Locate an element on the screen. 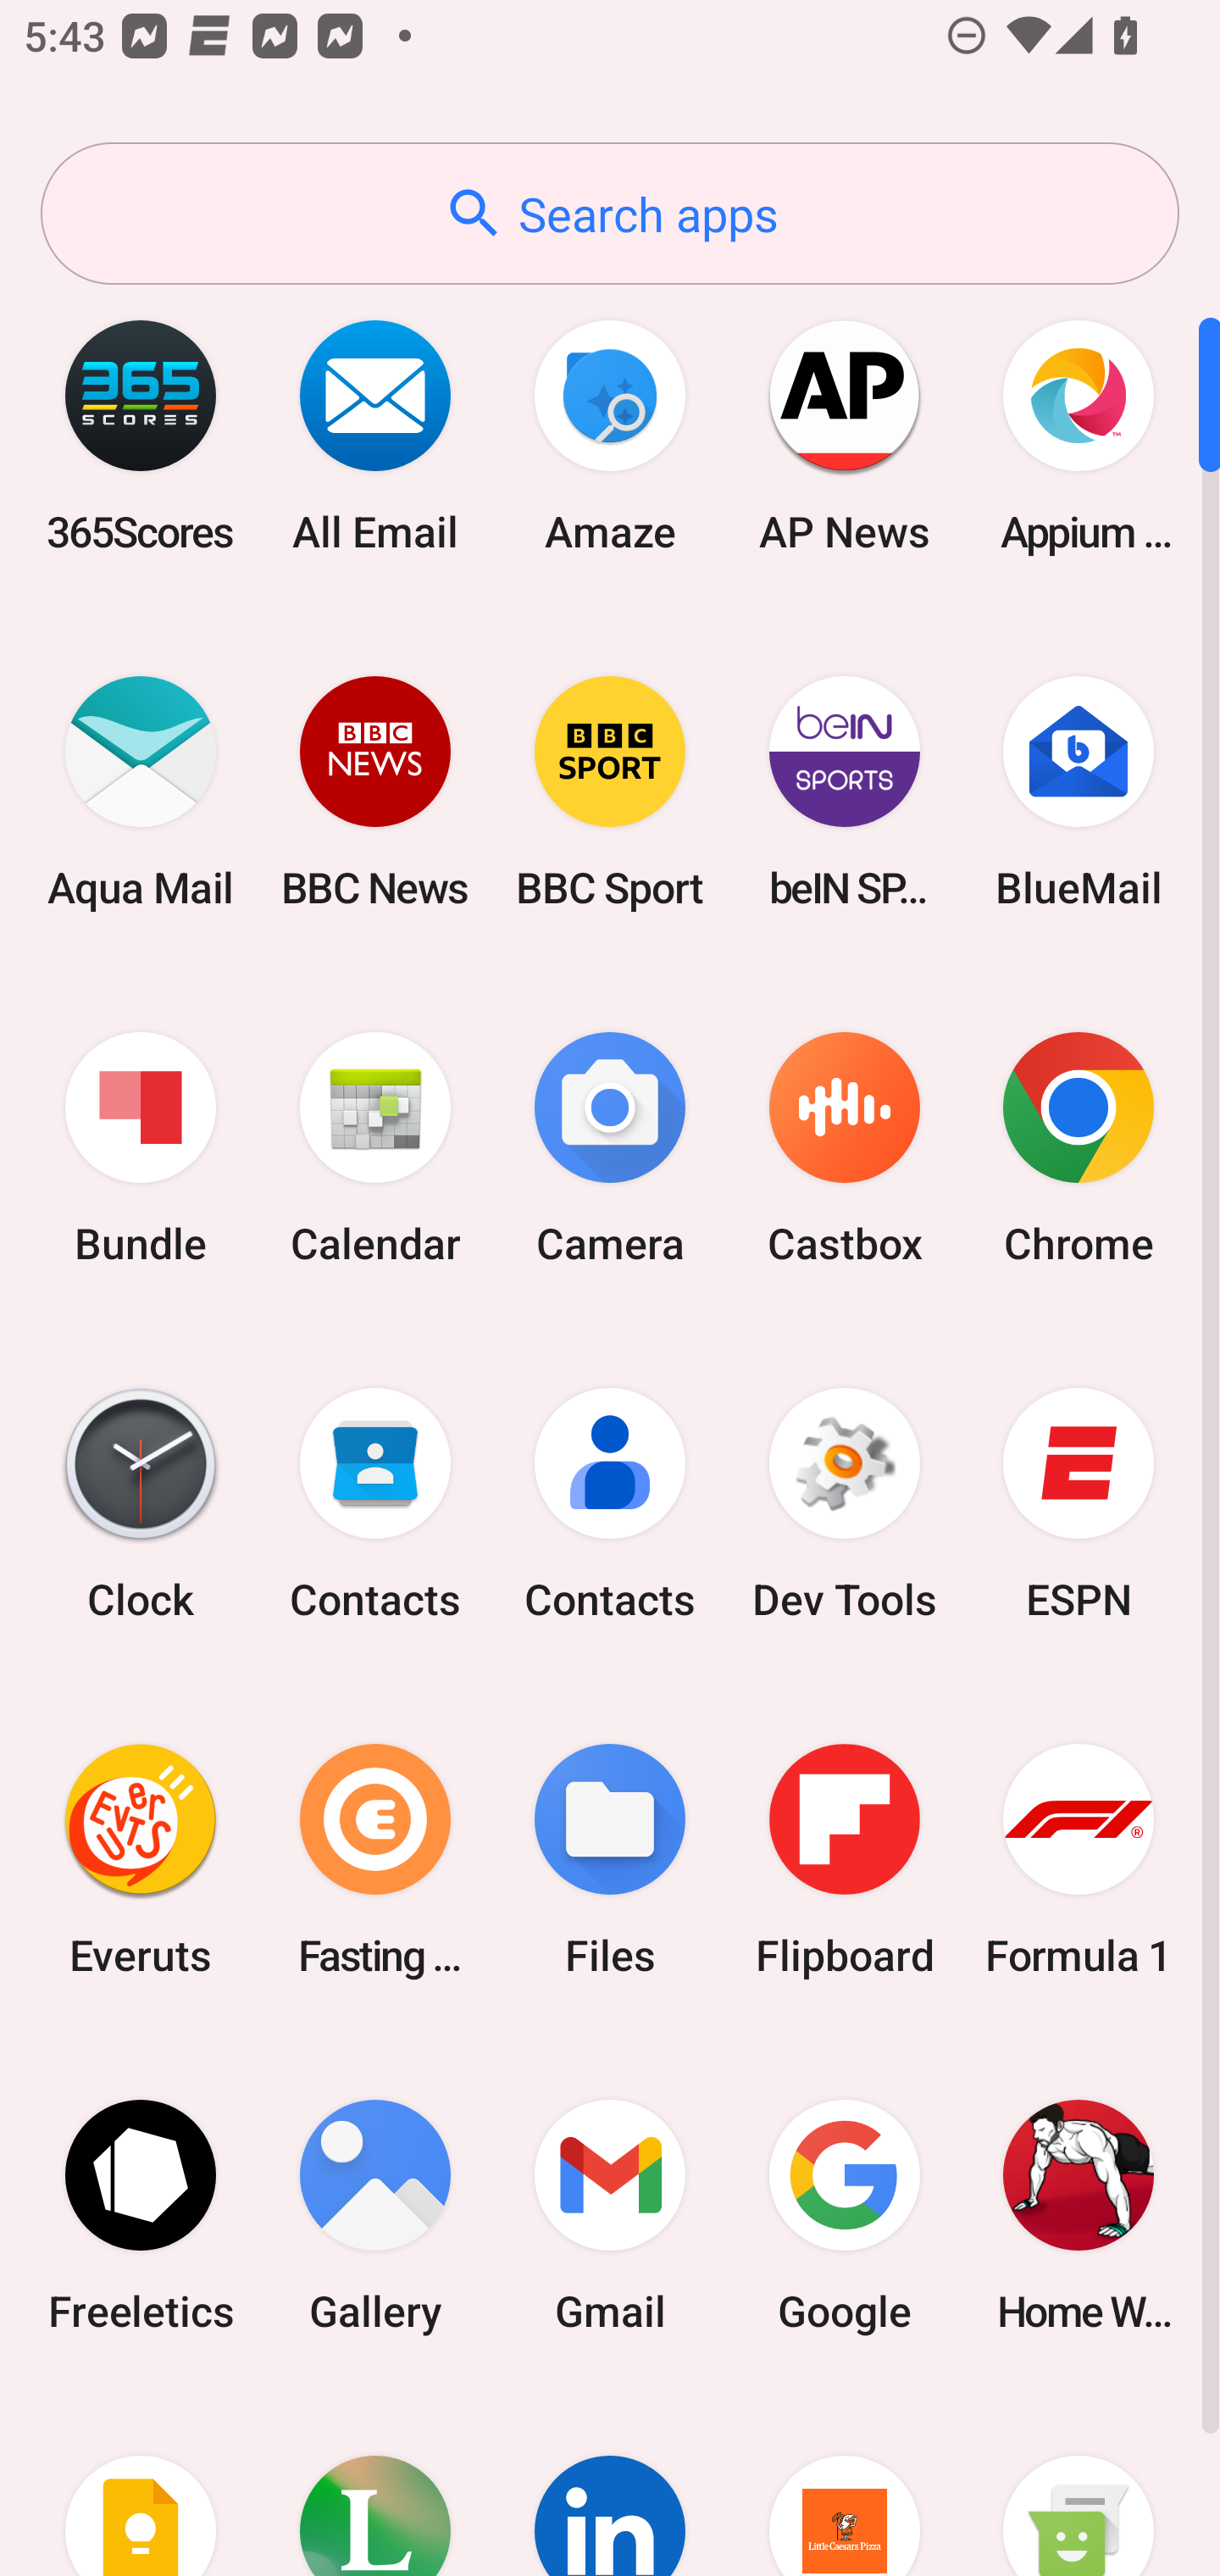 The image size is (1220, 2576). Aqua Mail is located at coordinates (141, 791).